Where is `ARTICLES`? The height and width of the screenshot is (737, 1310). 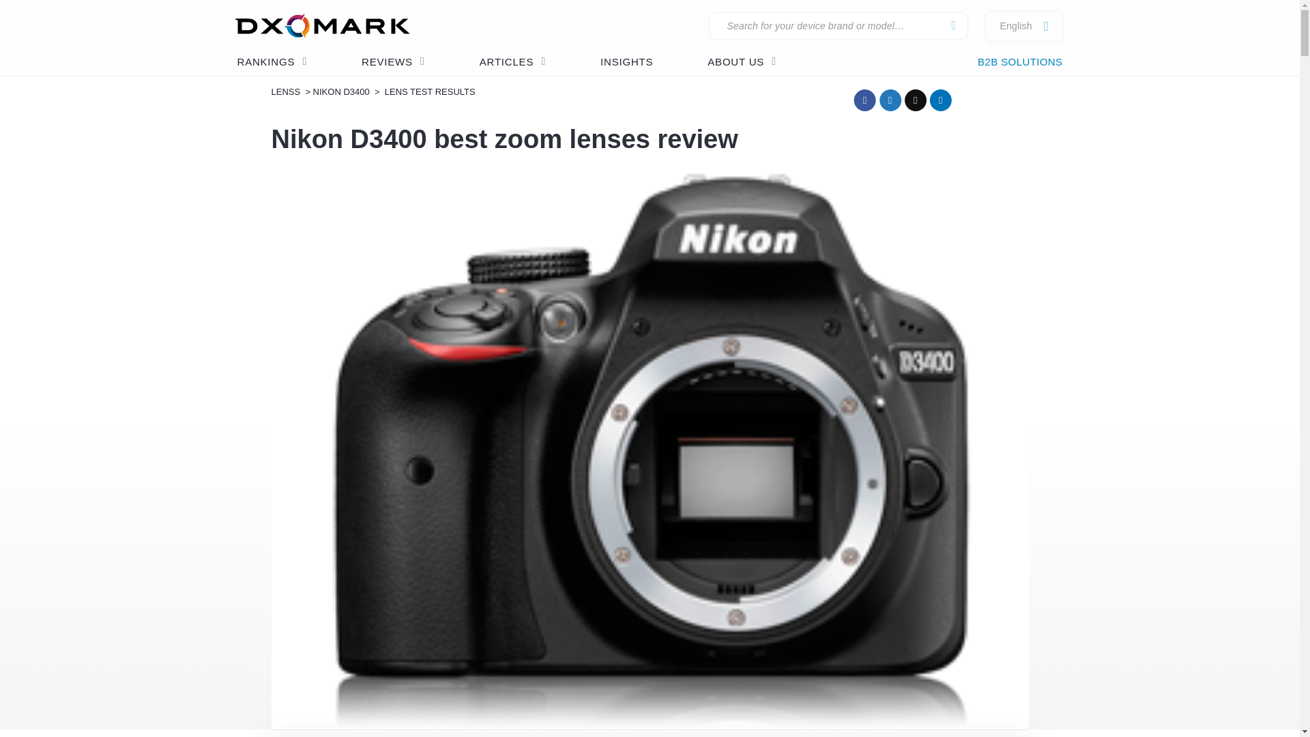
ARTICLES is located at coordinates (512, 63).